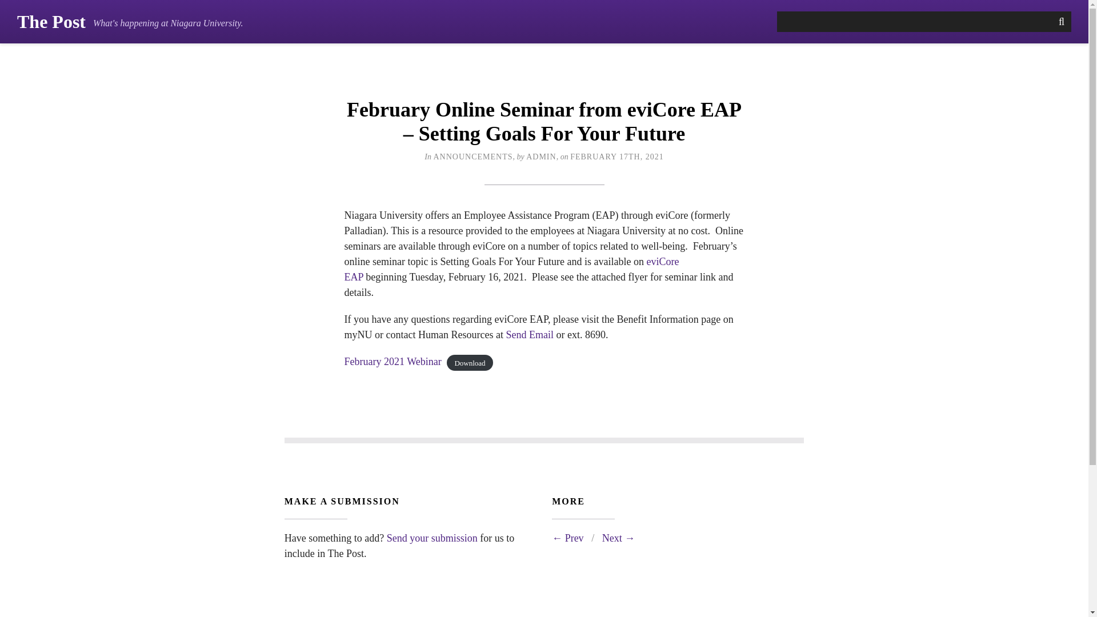 The height and width of the screenshot is (617, 1097). What do you see at coordinates (392, 361) in the screenshot?
I see `February 2021 Webinar` at bounding box center [392, 361].